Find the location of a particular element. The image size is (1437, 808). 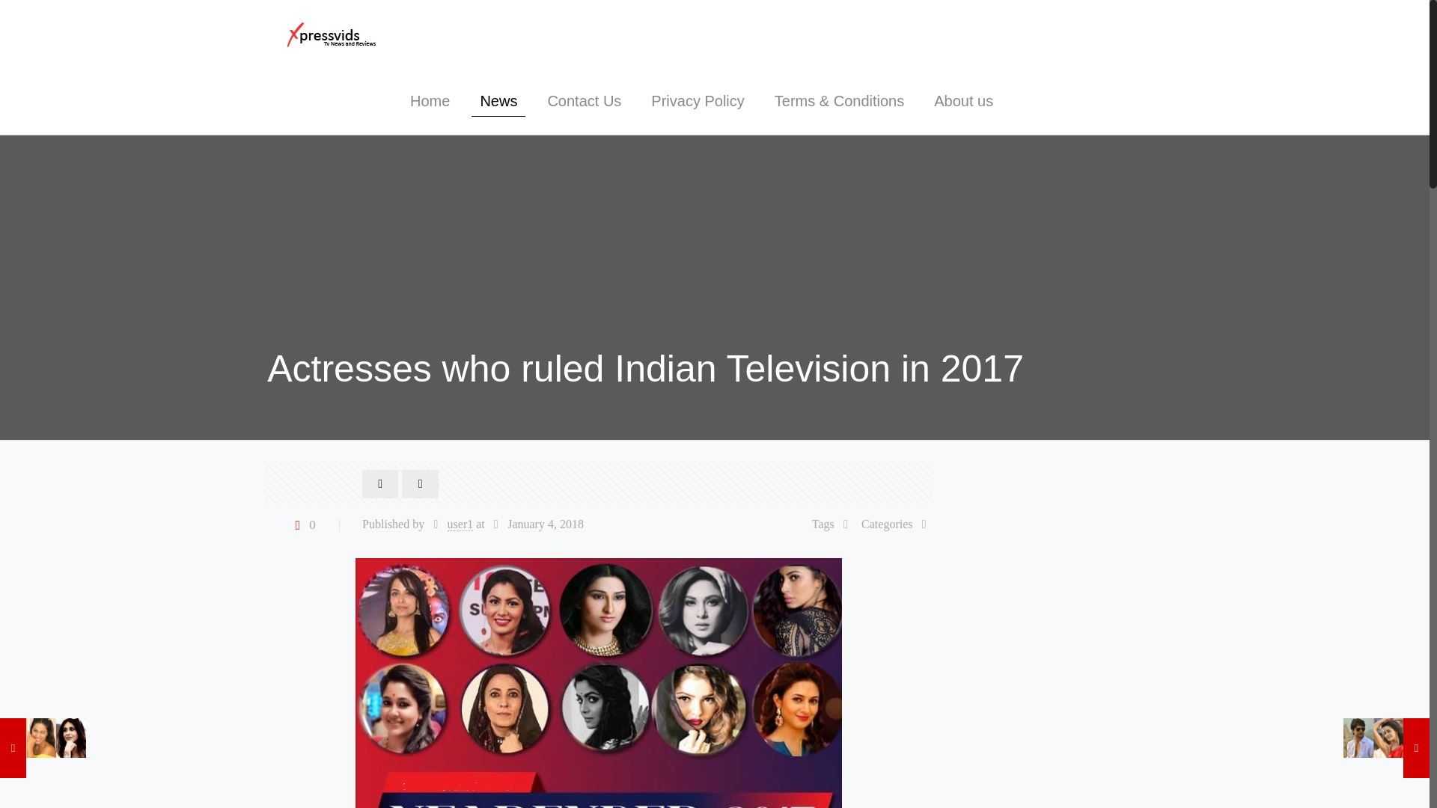

News is located at coordinates (498, 100).